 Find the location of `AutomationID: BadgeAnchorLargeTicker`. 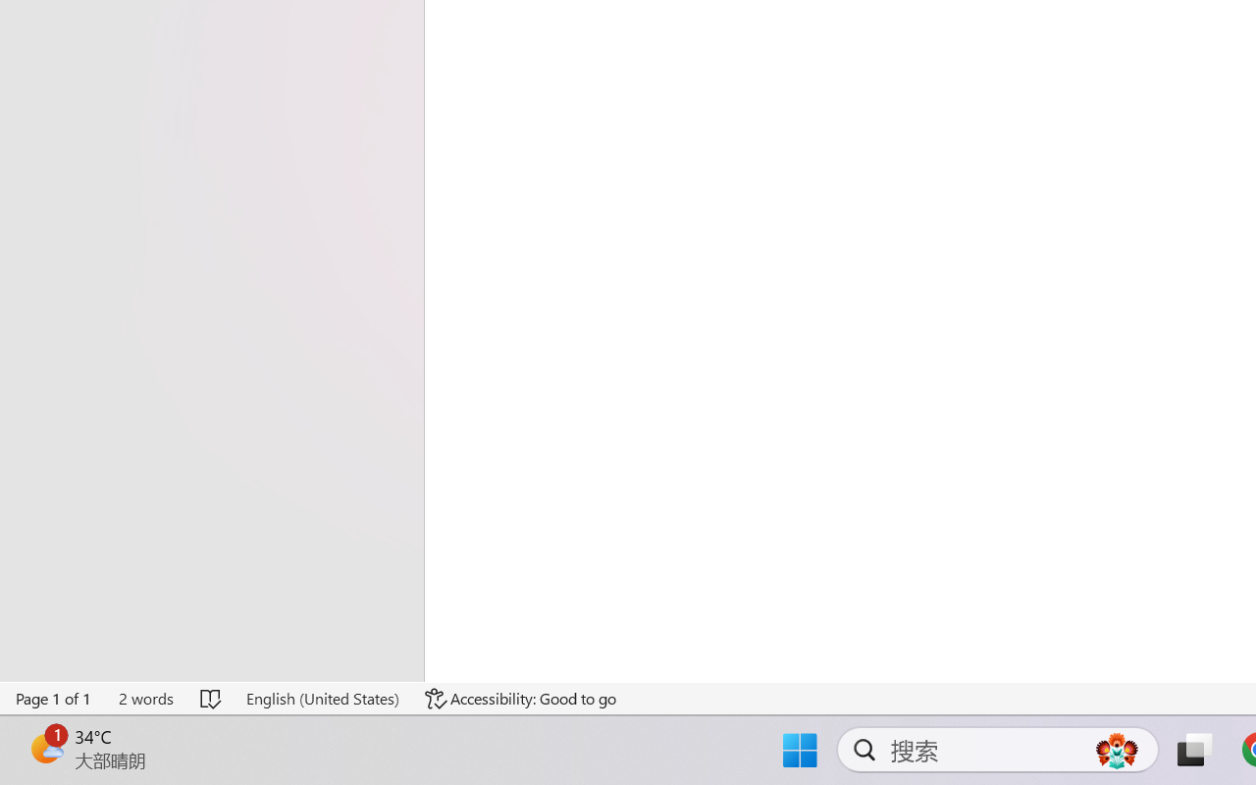

AutomationID: BadgeAnchorLargeTicker is located at coordinates (45, 748).